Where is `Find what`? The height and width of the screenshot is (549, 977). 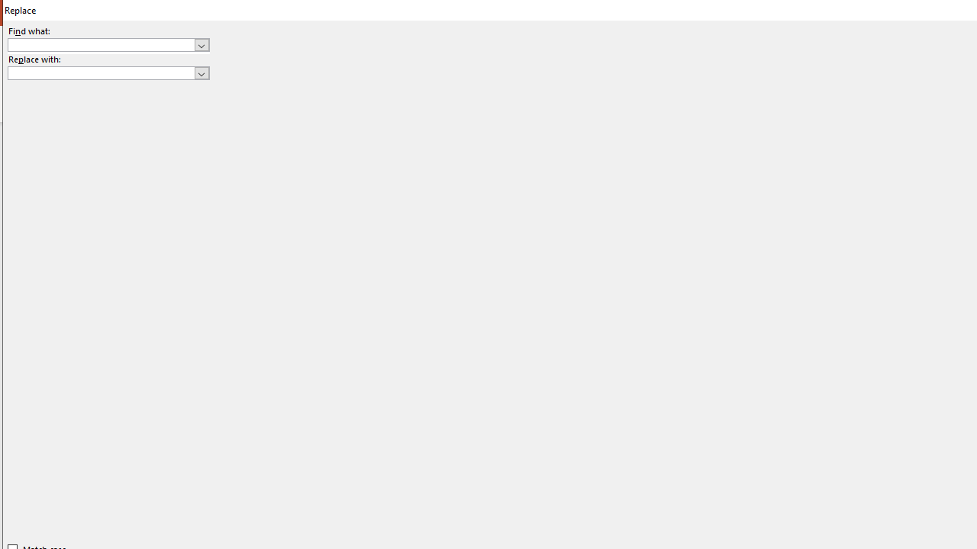 Find what is located at coordinates (101, 44).